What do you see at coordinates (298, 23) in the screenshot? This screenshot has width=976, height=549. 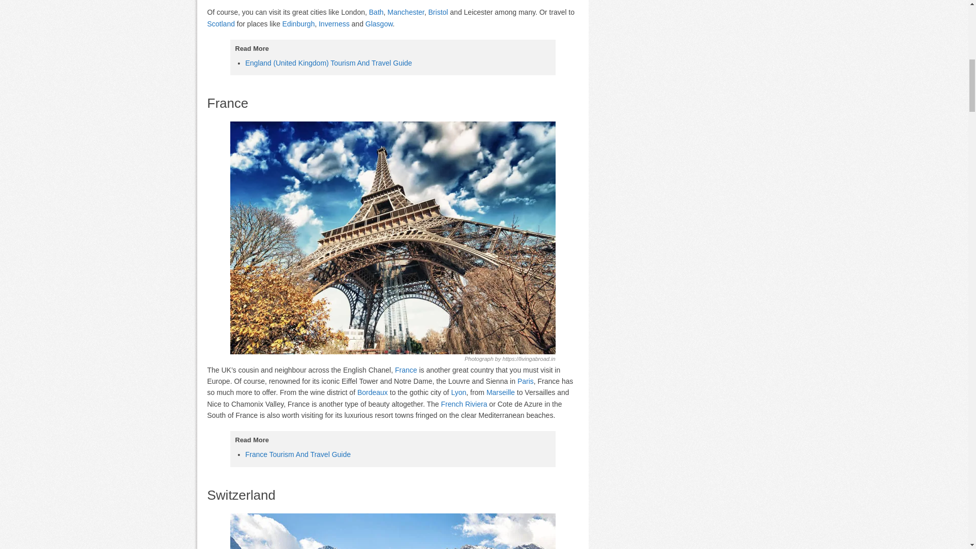 I see `Edinburgh` at bounding box center [298, 23].